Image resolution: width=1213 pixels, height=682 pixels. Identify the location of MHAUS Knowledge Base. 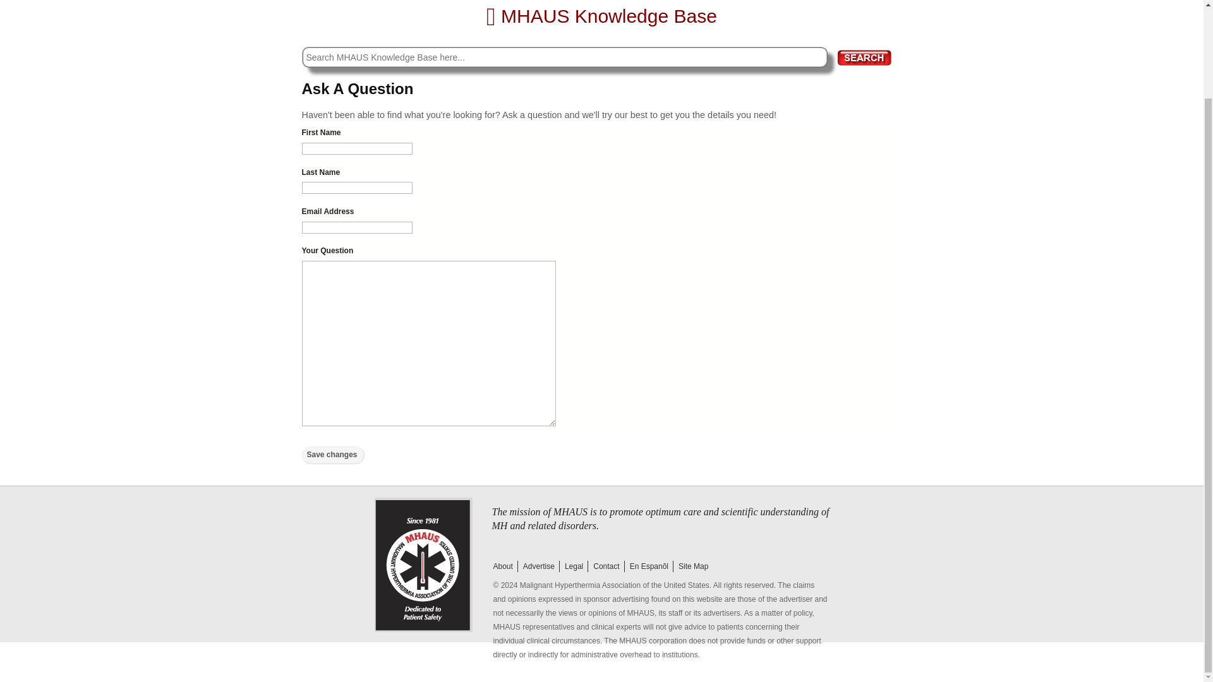
(601, 16).